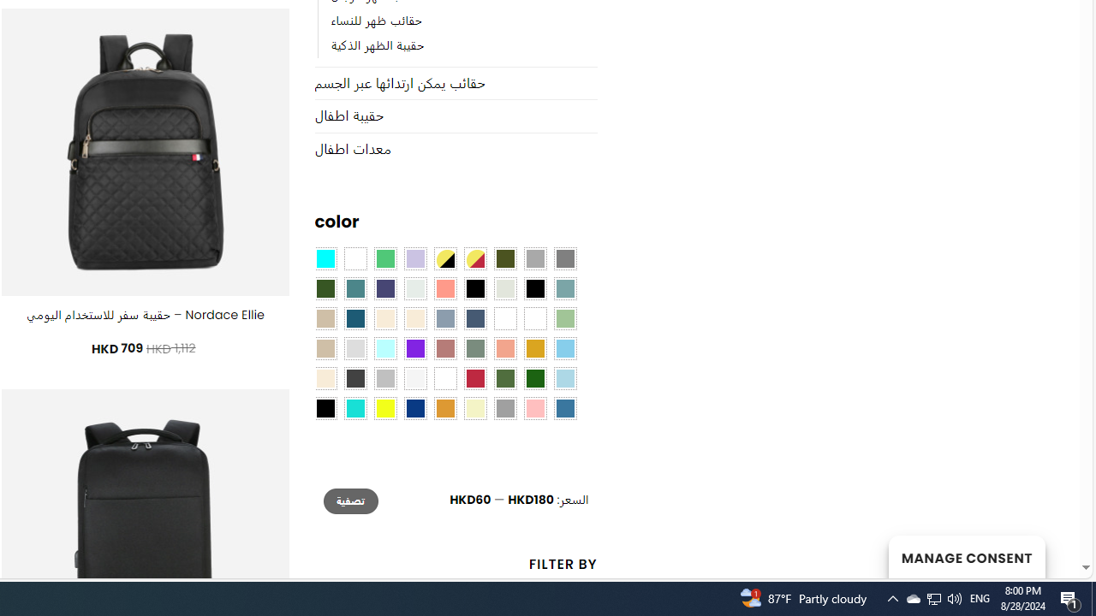 The height and width of the screenshot is (616, 1096). Describe the element at coordinates (325, 289) in the screenshot. I see `Forest` at that location.